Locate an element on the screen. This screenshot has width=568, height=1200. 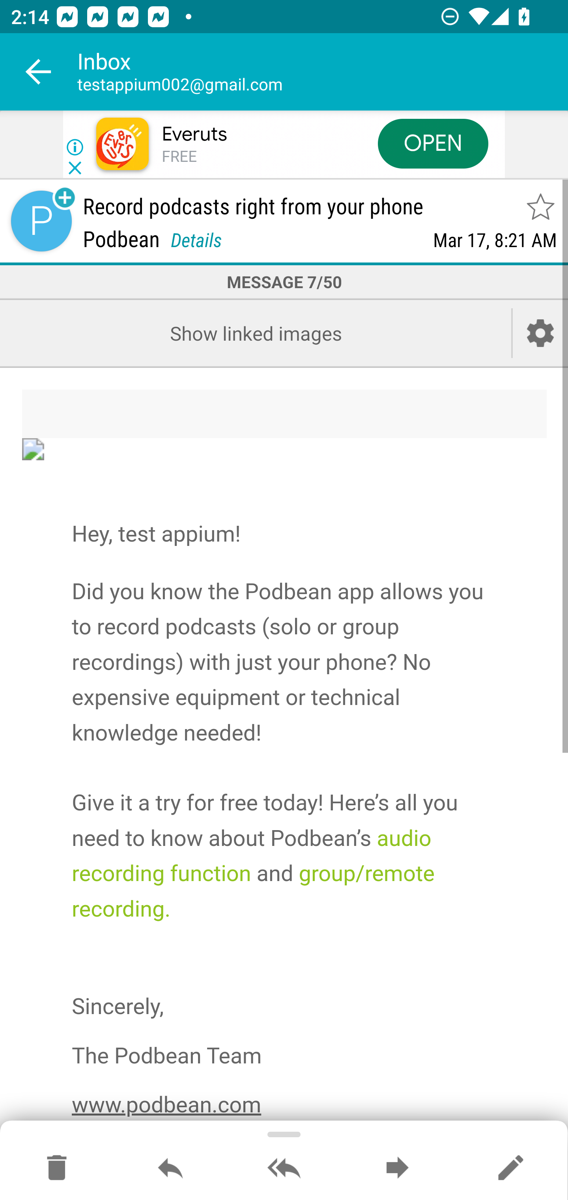
Forward is located at coordinates (397, 1168).